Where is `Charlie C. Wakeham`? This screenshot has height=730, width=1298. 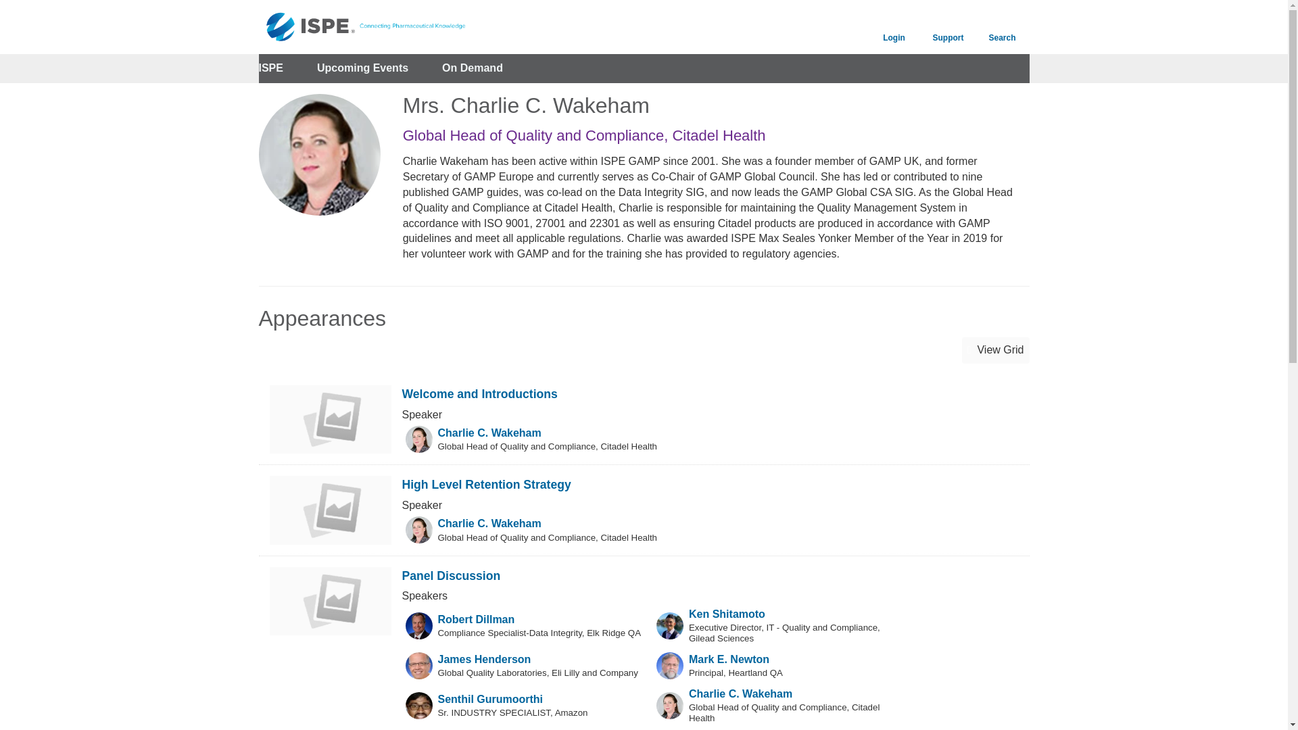 Charlie C. Wakeham is located at coordinates (489, 433).